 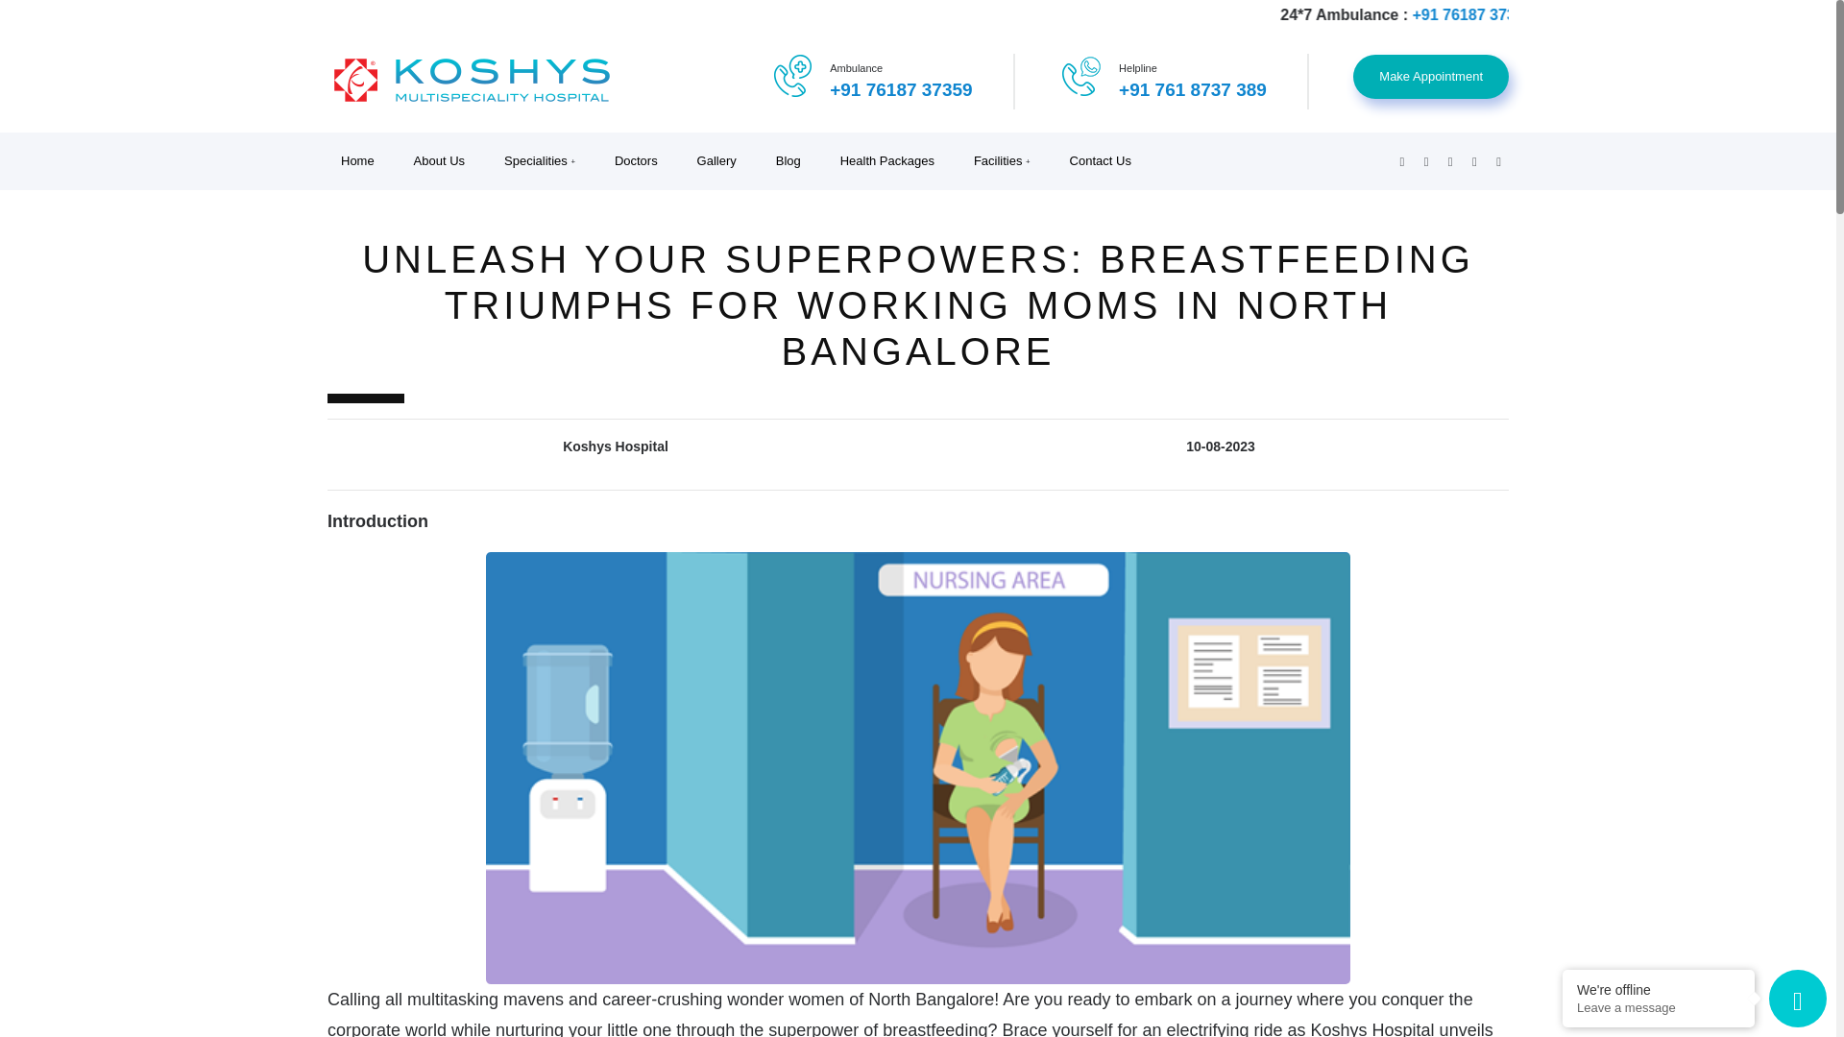 I want to click on Leave a message, so click(x=1658, y=1008).